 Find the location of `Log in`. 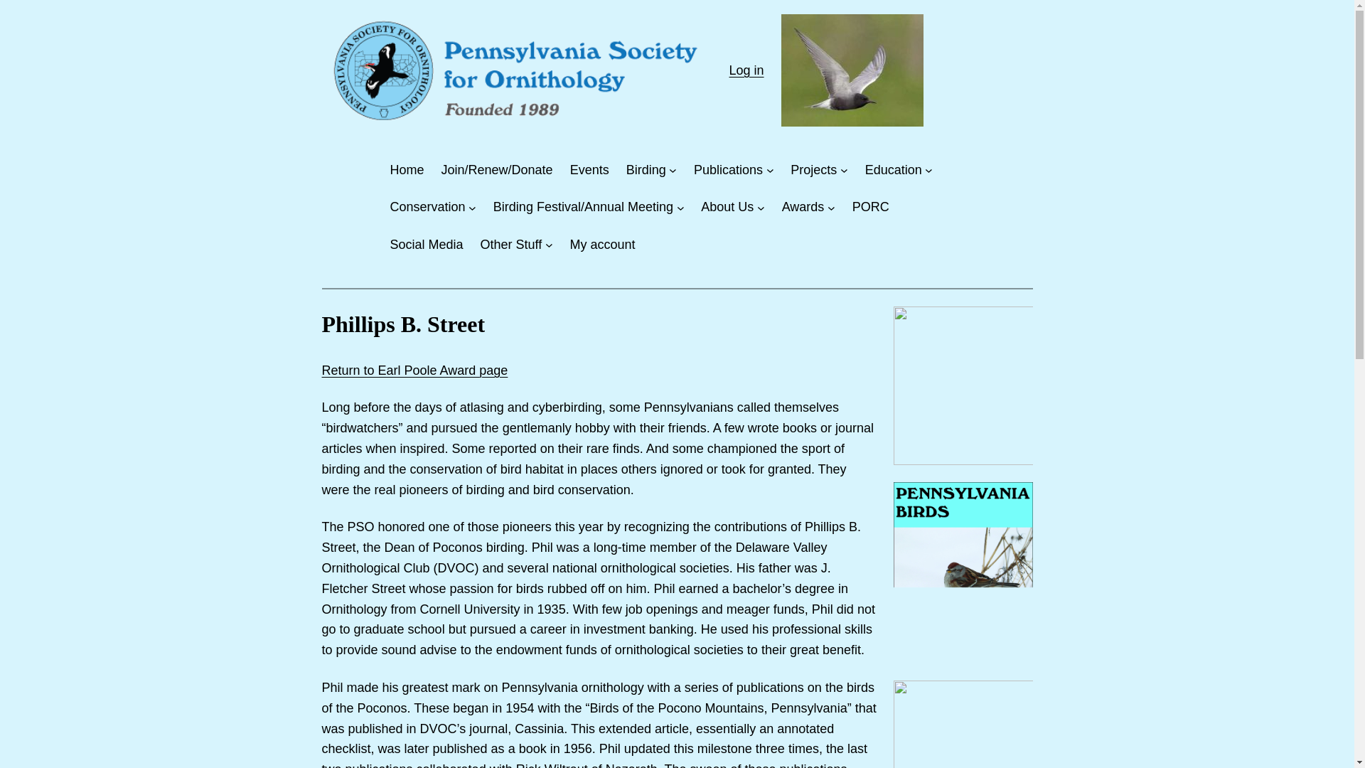

Log in is located at coordinates (746, 70).